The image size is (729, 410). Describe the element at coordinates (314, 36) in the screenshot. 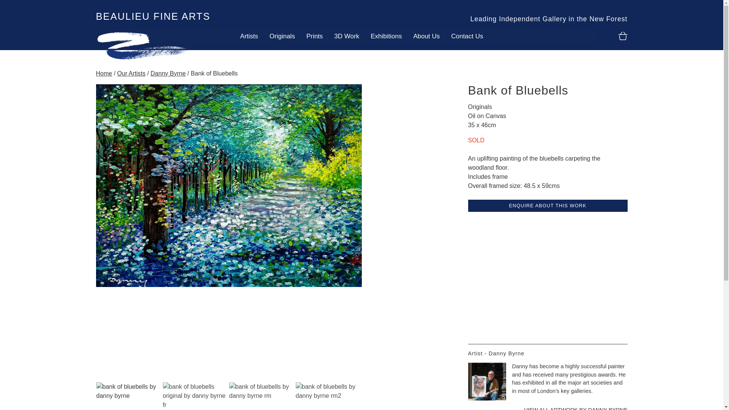

I see `Prints` at that location.